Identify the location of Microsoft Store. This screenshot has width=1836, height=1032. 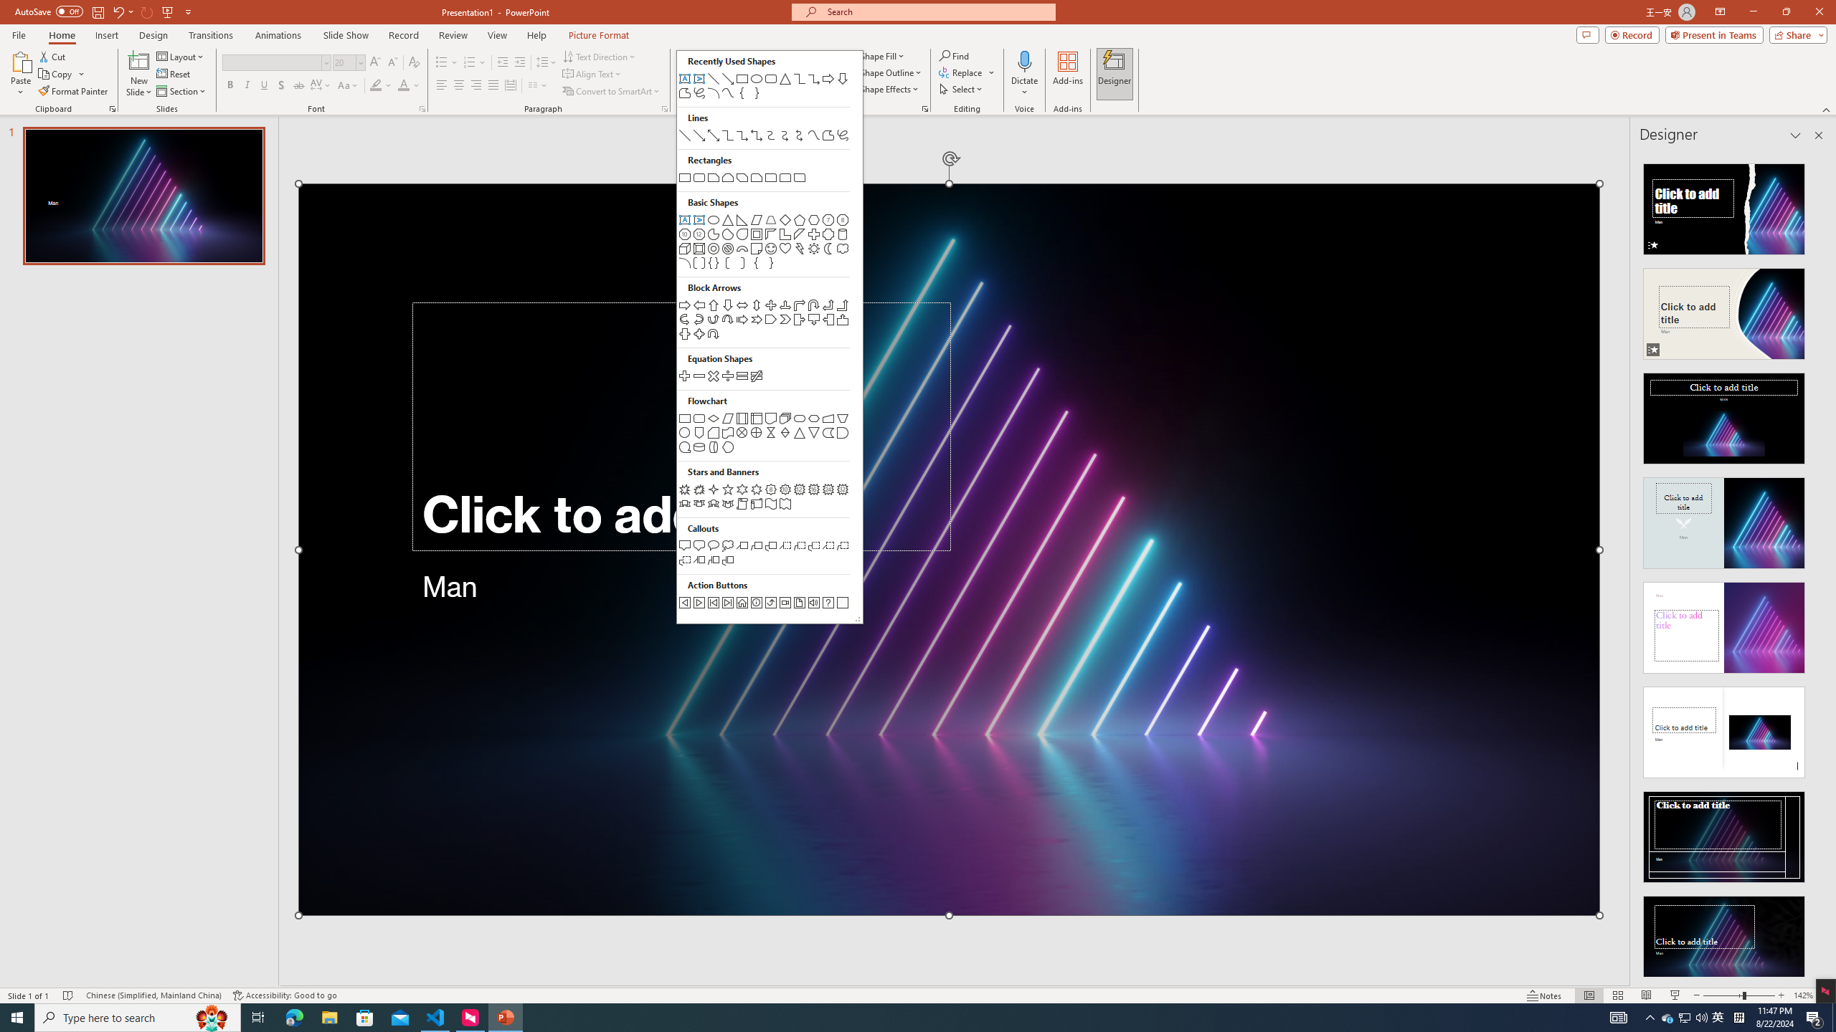
(365, 1018).